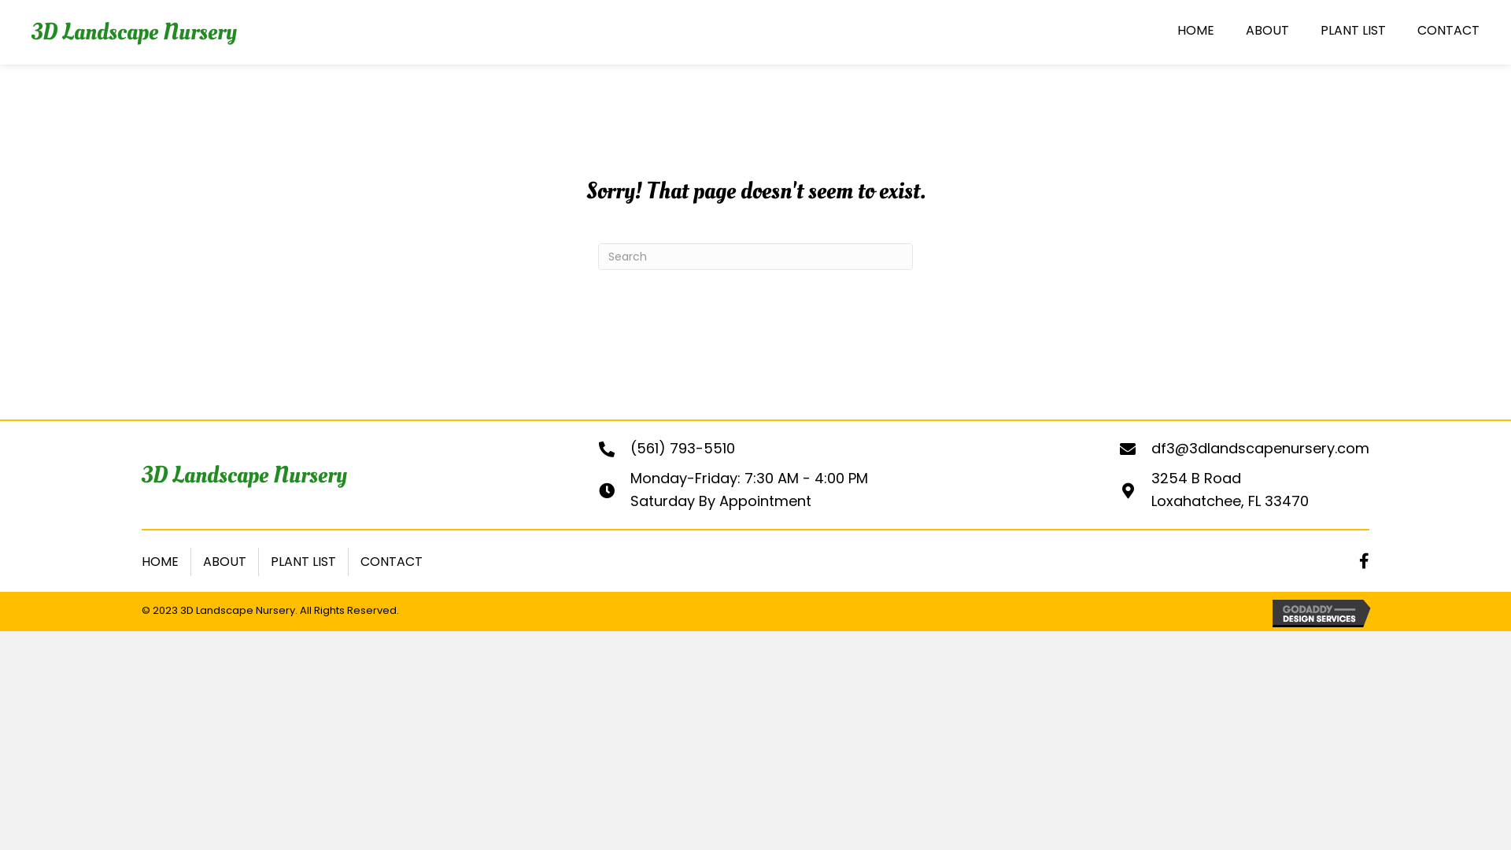 This screenshot has width=1511, height=850. I want to click on 3D Landscape Nursery, so click(134, 31).